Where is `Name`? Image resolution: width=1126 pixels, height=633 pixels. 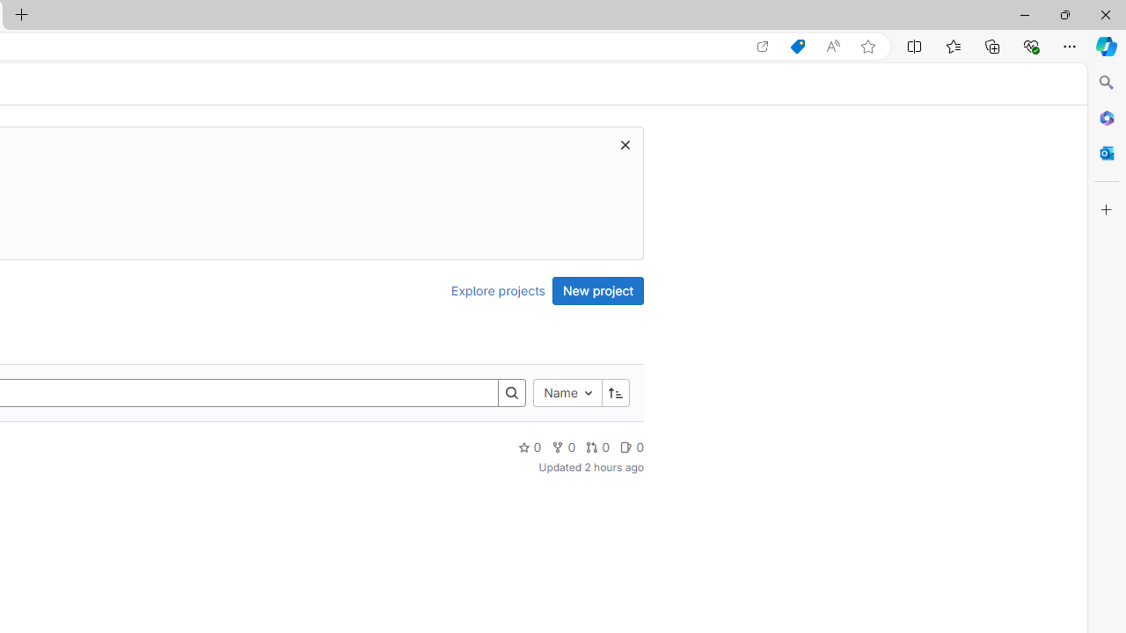 Name is located at coordinates (567, 392).